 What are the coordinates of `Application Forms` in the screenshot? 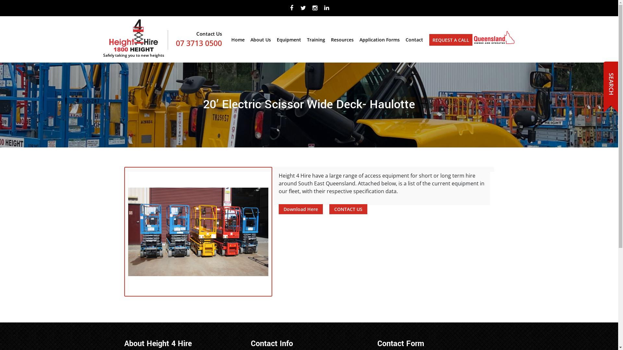 It's located at (380, 43).